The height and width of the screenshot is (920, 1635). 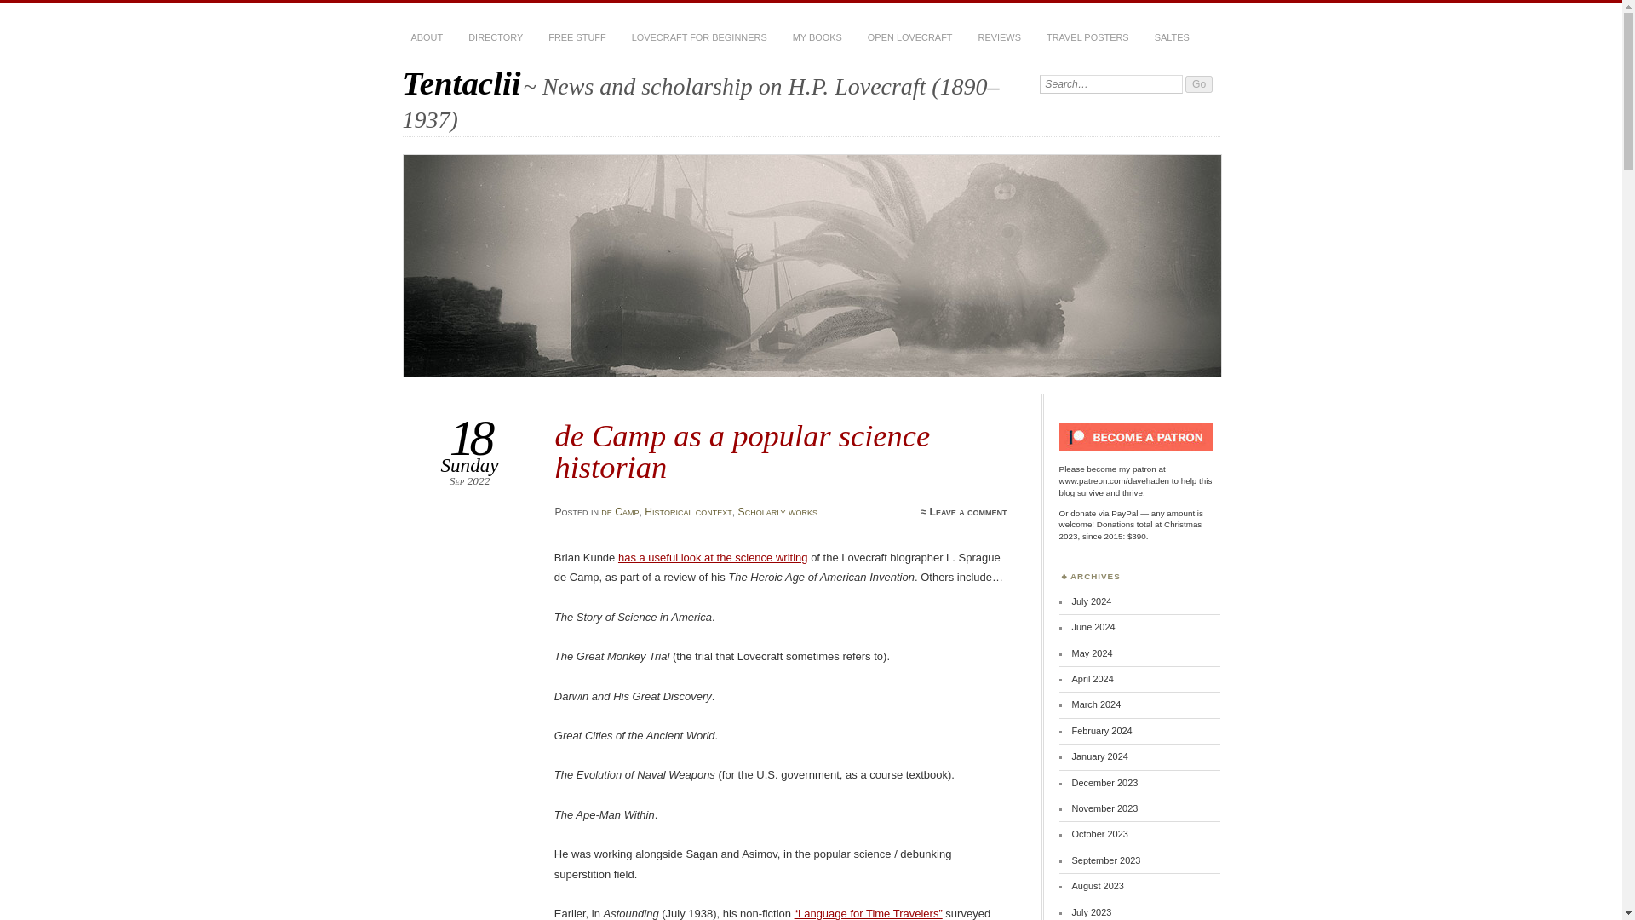 I want to click on July 2024, so click(x=1092, y=601).